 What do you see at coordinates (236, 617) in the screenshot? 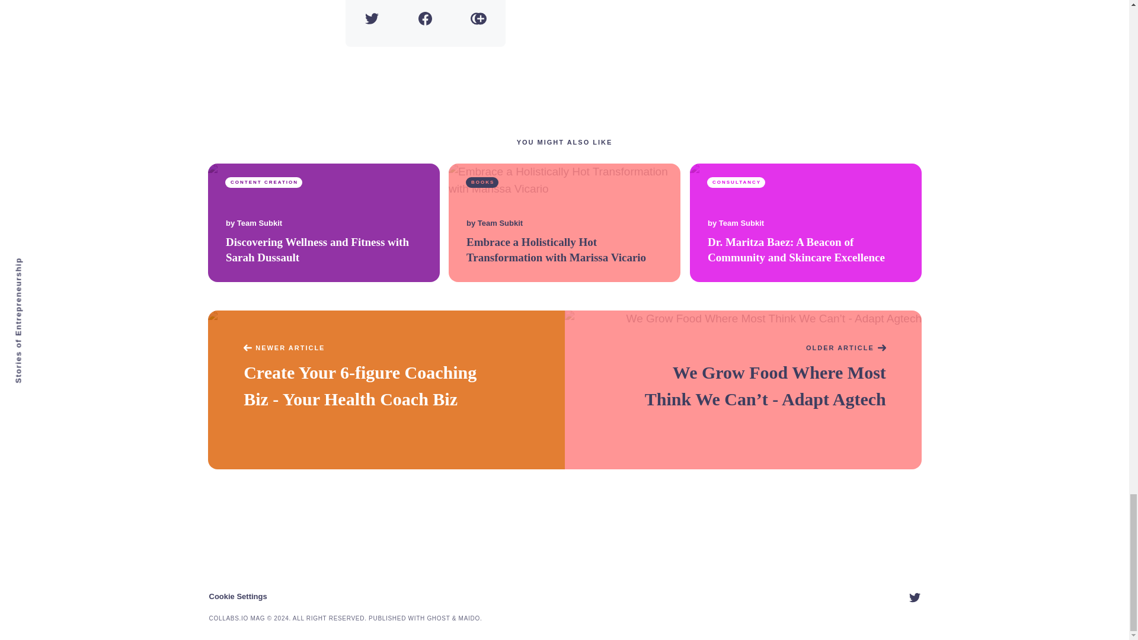
I see `COLLABS.IO MAG` at bounding box center [236, 617].